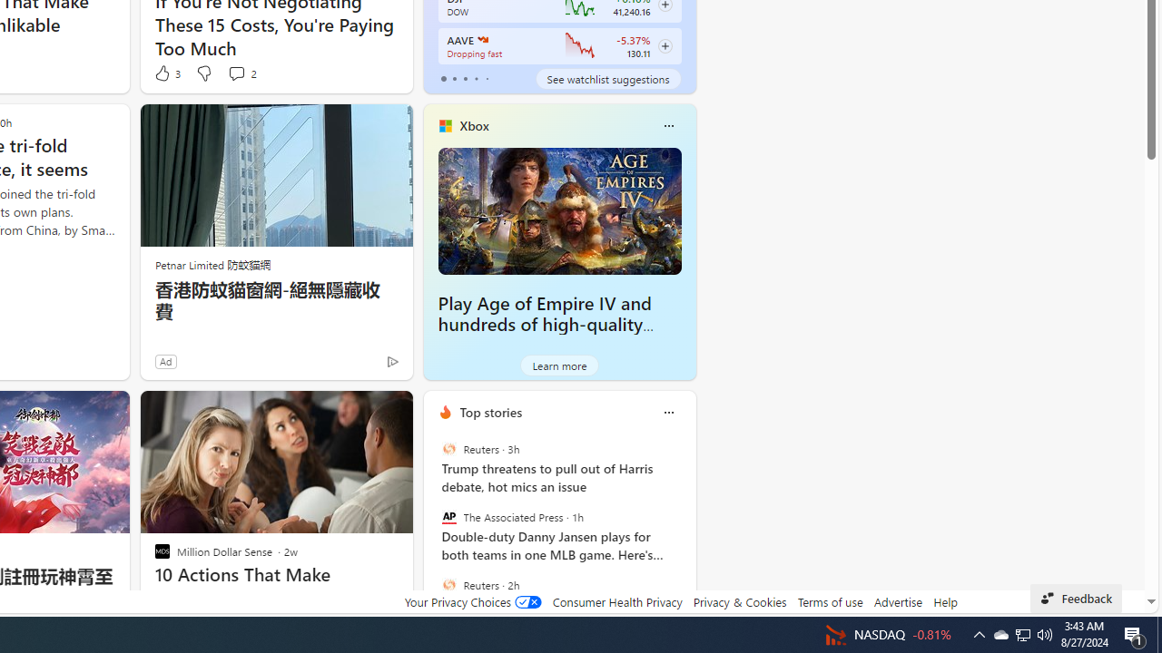 The width and height of the screenshot is (1162, 653). What do you see at coordinates (476, 78) in the screenshot?
I see `tab-3` at bounding box center [476, 78].